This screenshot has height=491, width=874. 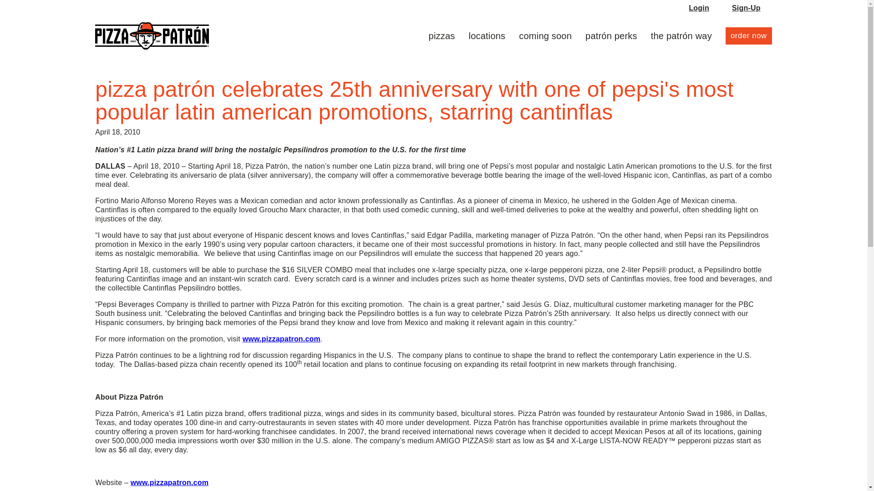 I want to click on order now, so click(x=748, y=35).